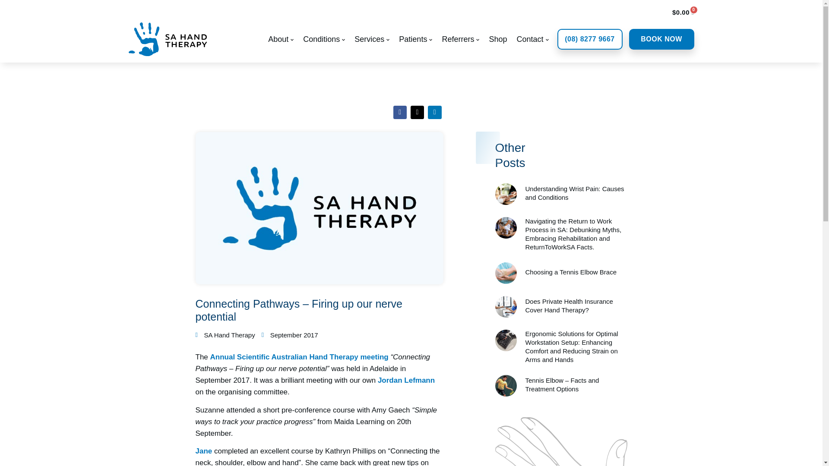 The height and width of the screenshot is (466, 829). What do you see at coordinates (506, 315) in the screenshot?
I see `Does Private Health Insurance Cover Hand Therapy?` at bounding box center [506, 315].